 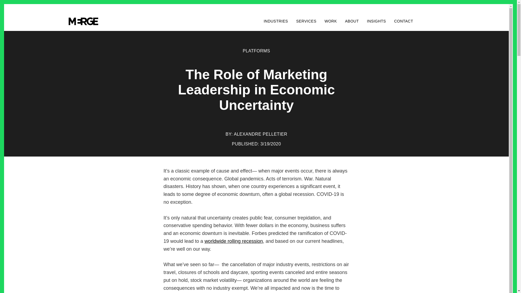 I want to click on ABOUT, so click(x=352, y=21).